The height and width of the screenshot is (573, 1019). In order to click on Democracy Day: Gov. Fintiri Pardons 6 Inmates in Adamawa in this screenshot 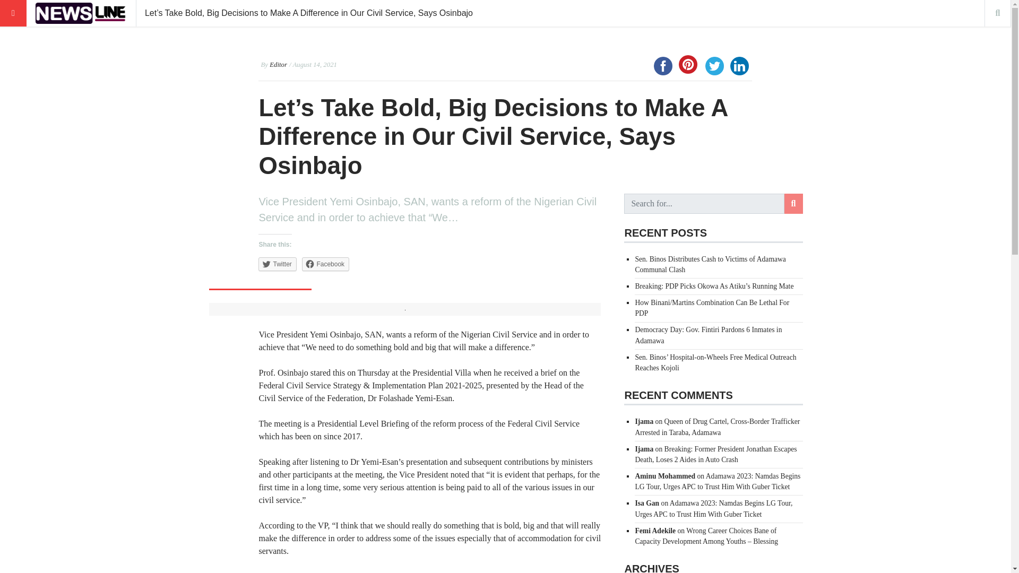, I will do `click(708, 335)`.